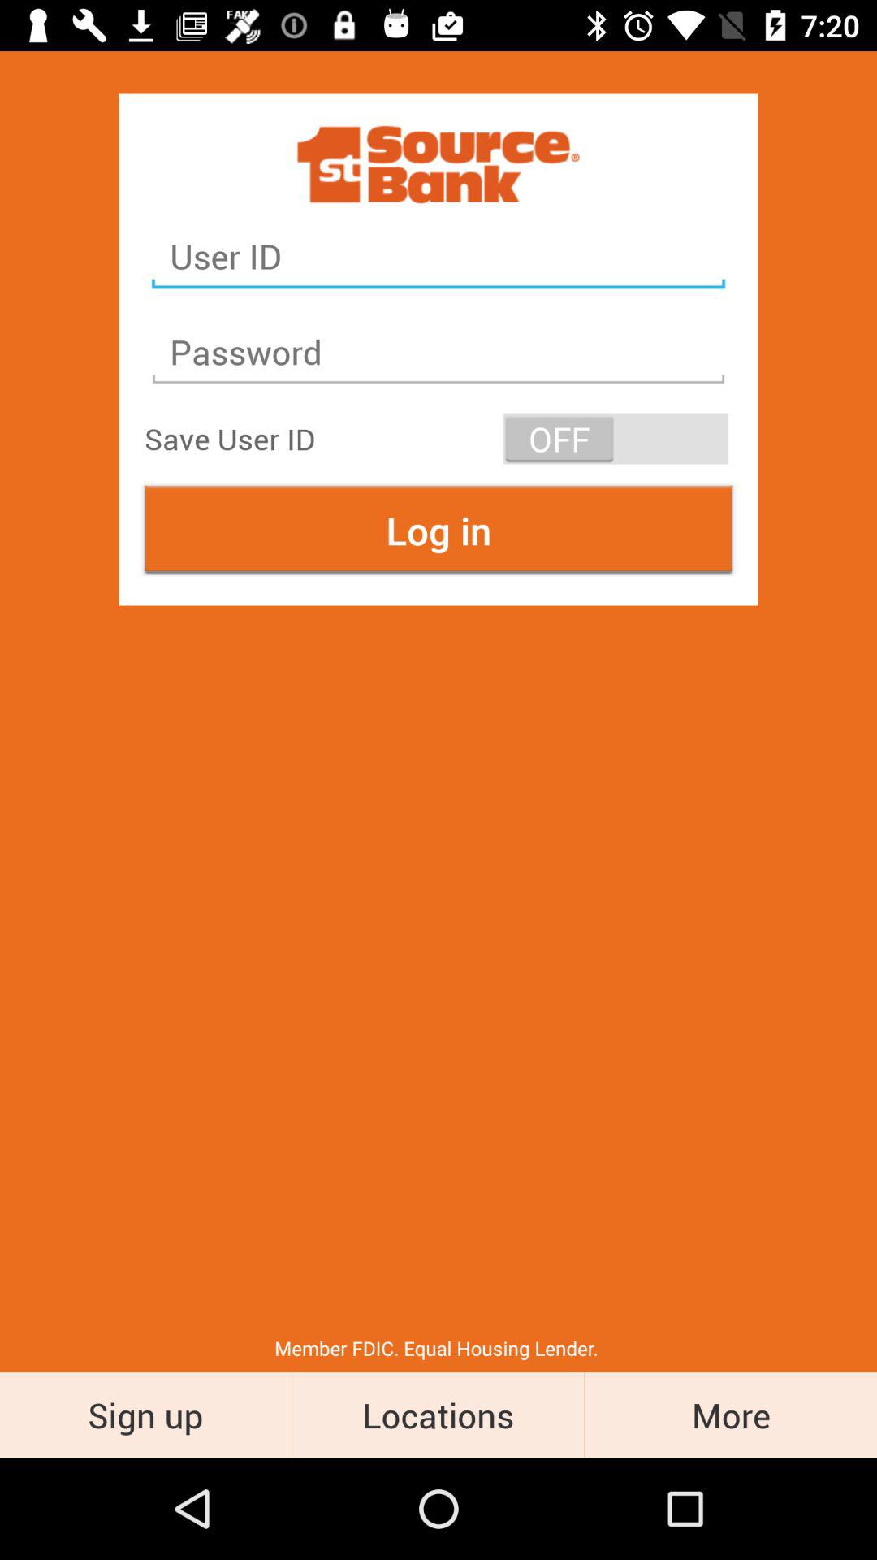 The width and height of the screenshot is (877, 1560). What do you see at coordinates (616, 439) in the screenshot?
I see `click the item to the right of save user id item` at bounding box center [616, 439].